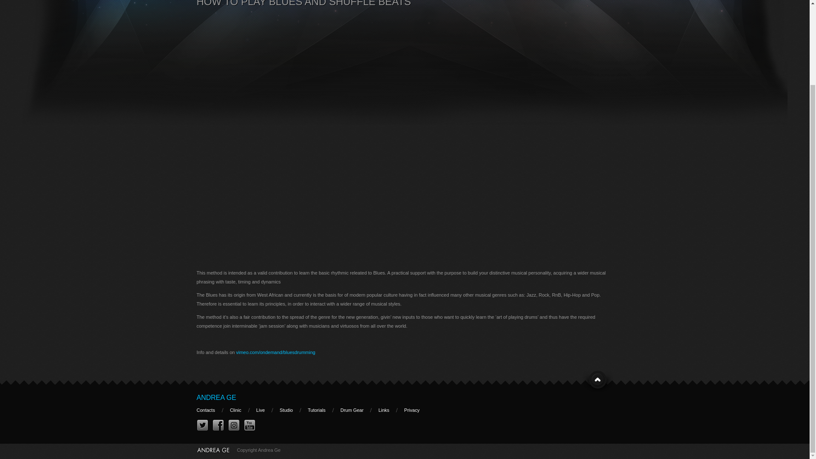  Describe the element at coordinates (216, 397) in the screenshot. I see `ANDREA GE` at that location.